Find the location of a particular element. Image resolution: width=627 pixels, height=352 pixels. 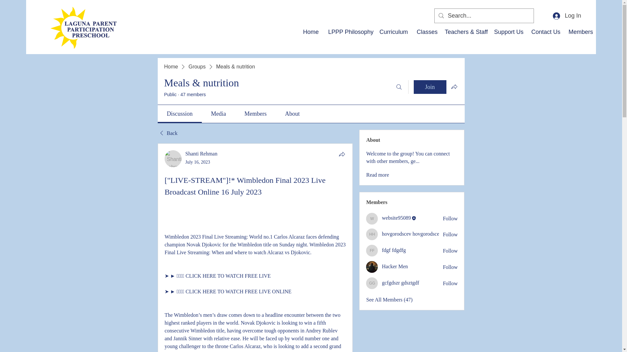

Curriculum is located at coordinates (393, 32).